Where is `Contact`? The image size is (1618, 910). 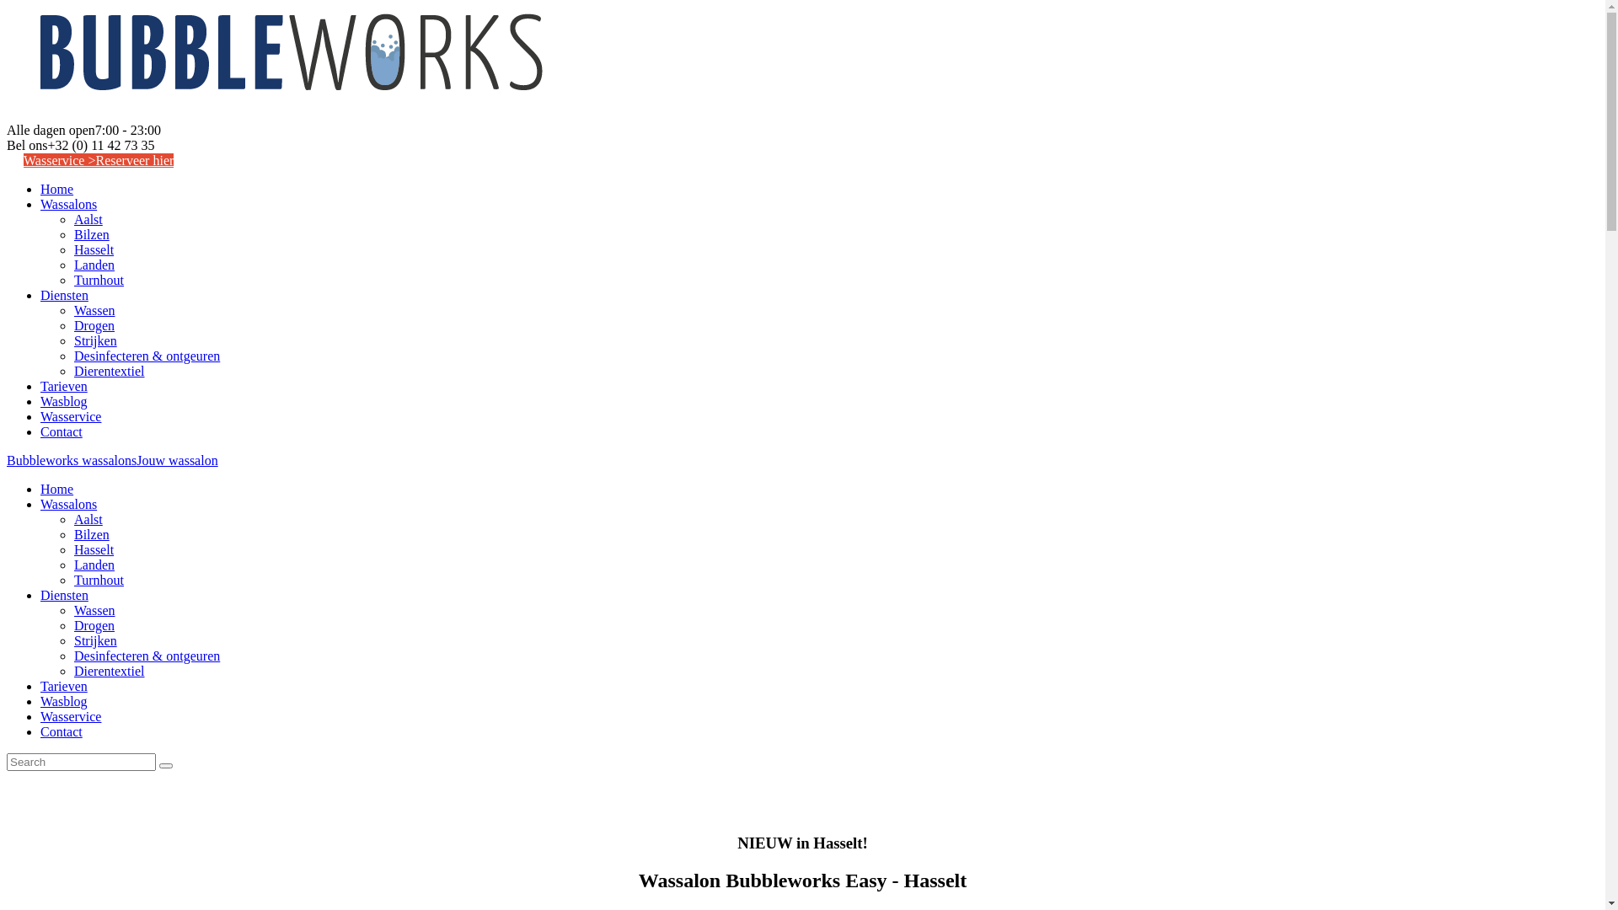 Contact is located at coordinates (62, 431).